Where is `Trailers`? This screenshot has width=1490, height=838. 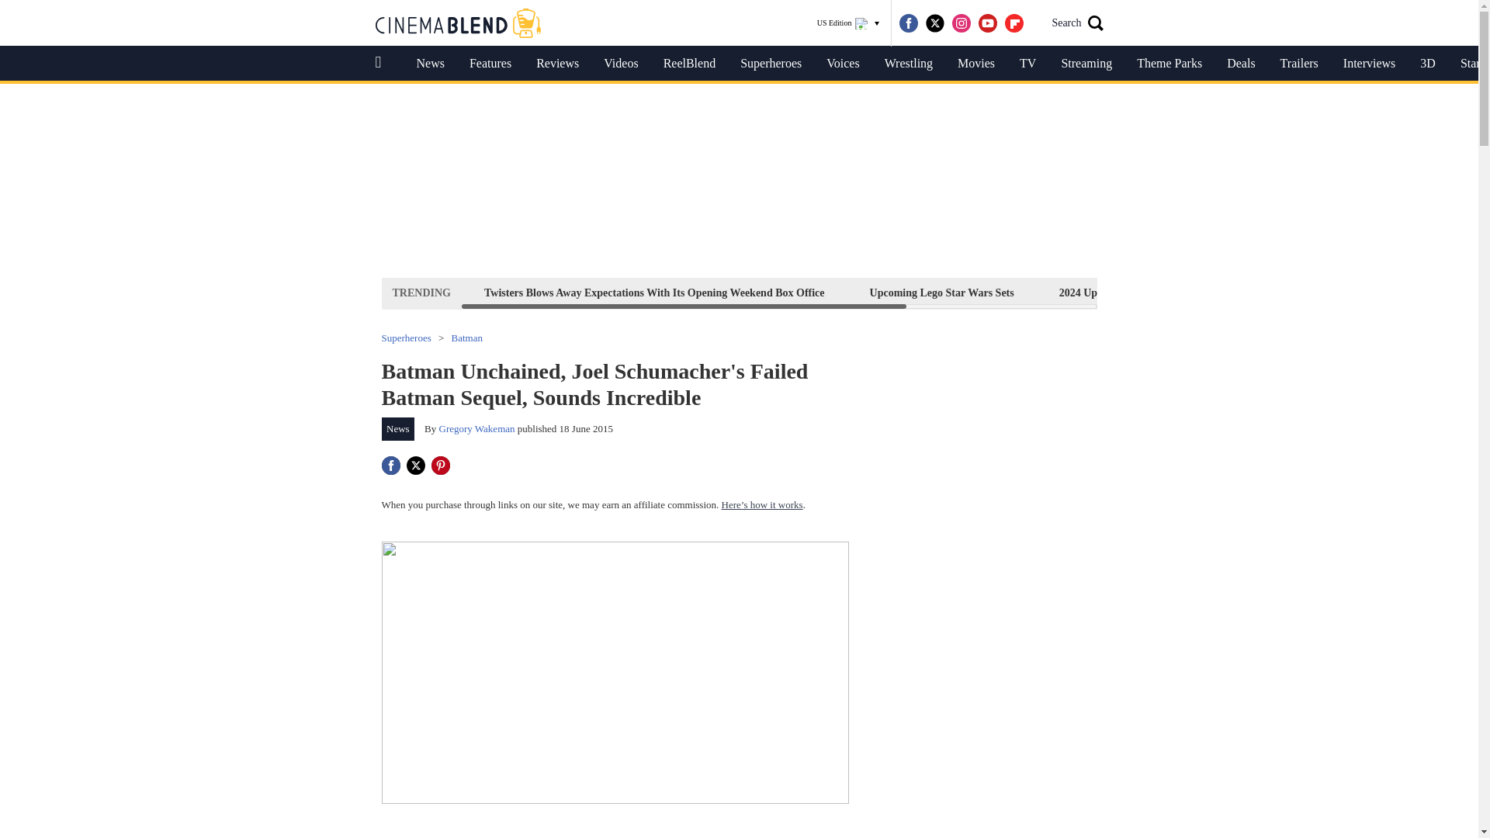 Trailers is located at coordinates (1299, 64).